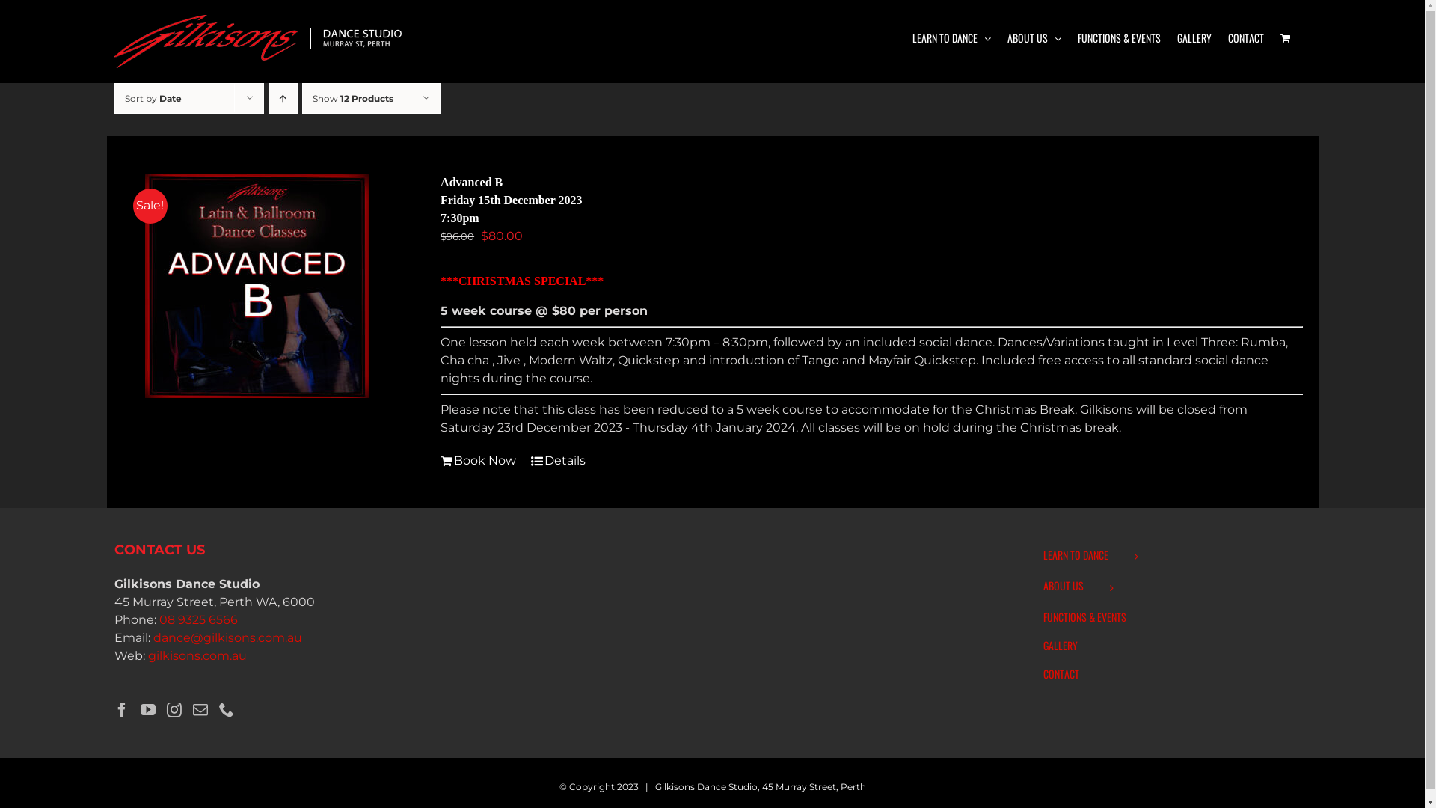 The height and width of the screenshot is (808, 1436). Describe the element at coordinates (257, 286) in the screenshot. I see `Sale!` at that location.